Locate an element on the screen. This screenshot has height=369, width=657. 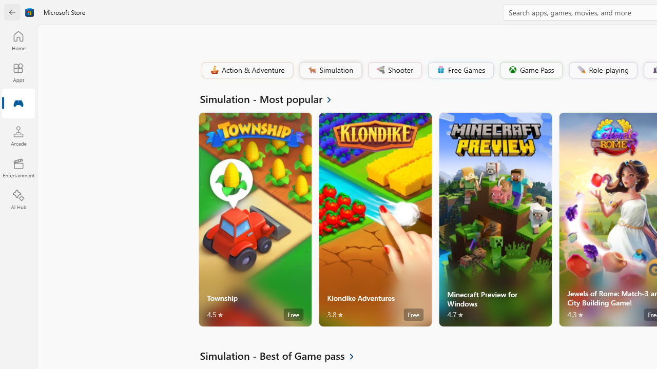
Game Pass is located at coordinates (530, 70).